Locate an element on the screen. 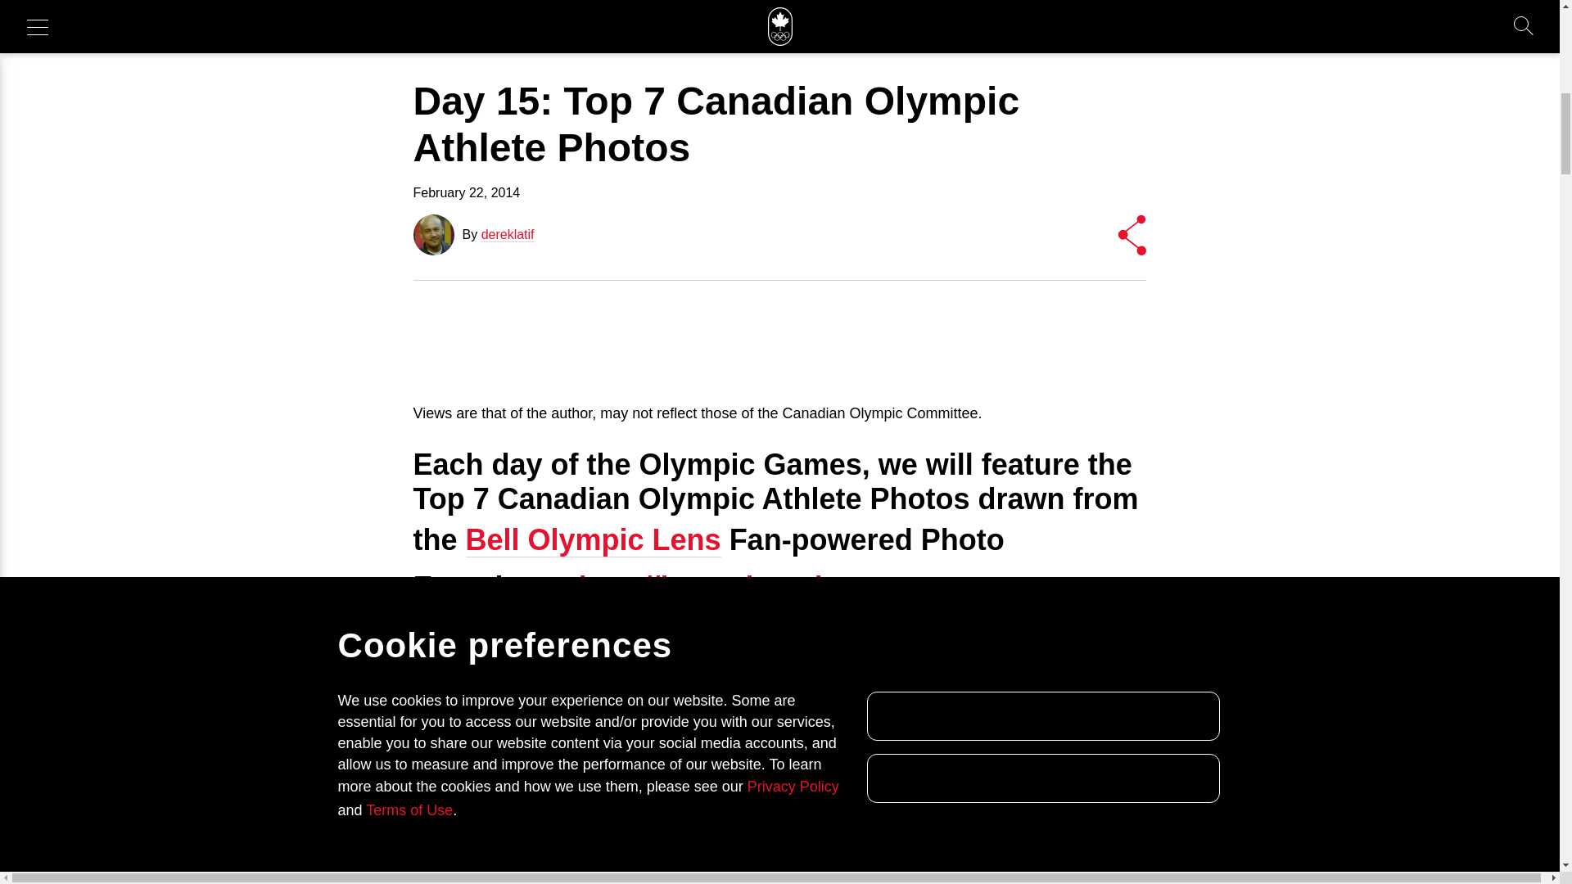 This screenshot has height=884, width=1572. Jesse Lumsden is located at coordinates (897, 723).